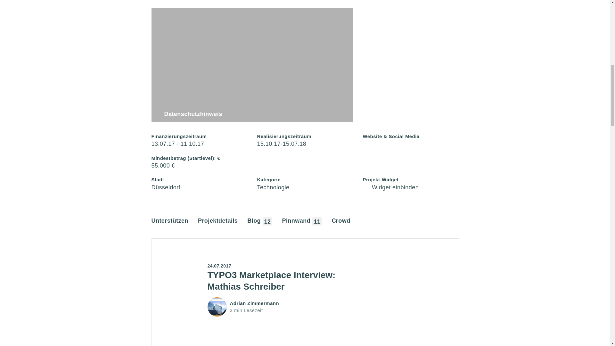 The height and width of the screenshot is (346, 615). What do you see at coordinates (252, 65) in the screenshot?
I see `Video abspielen` at bounding box center [252, 65].